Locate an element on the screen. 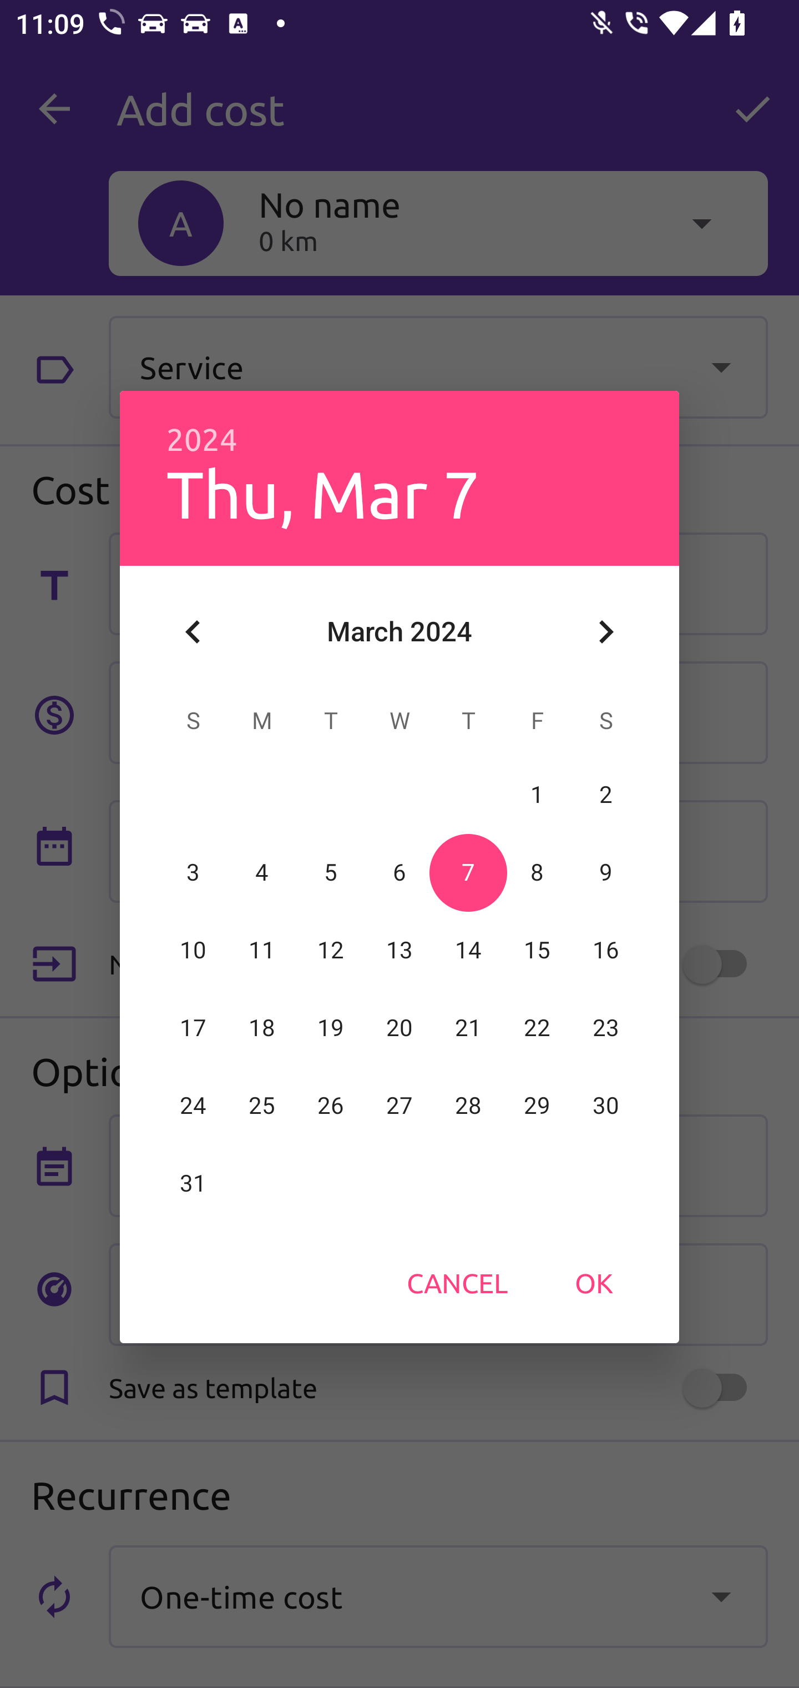 This screenshot has width=799, height=1688. OK is located at coordinates (594, 1283).